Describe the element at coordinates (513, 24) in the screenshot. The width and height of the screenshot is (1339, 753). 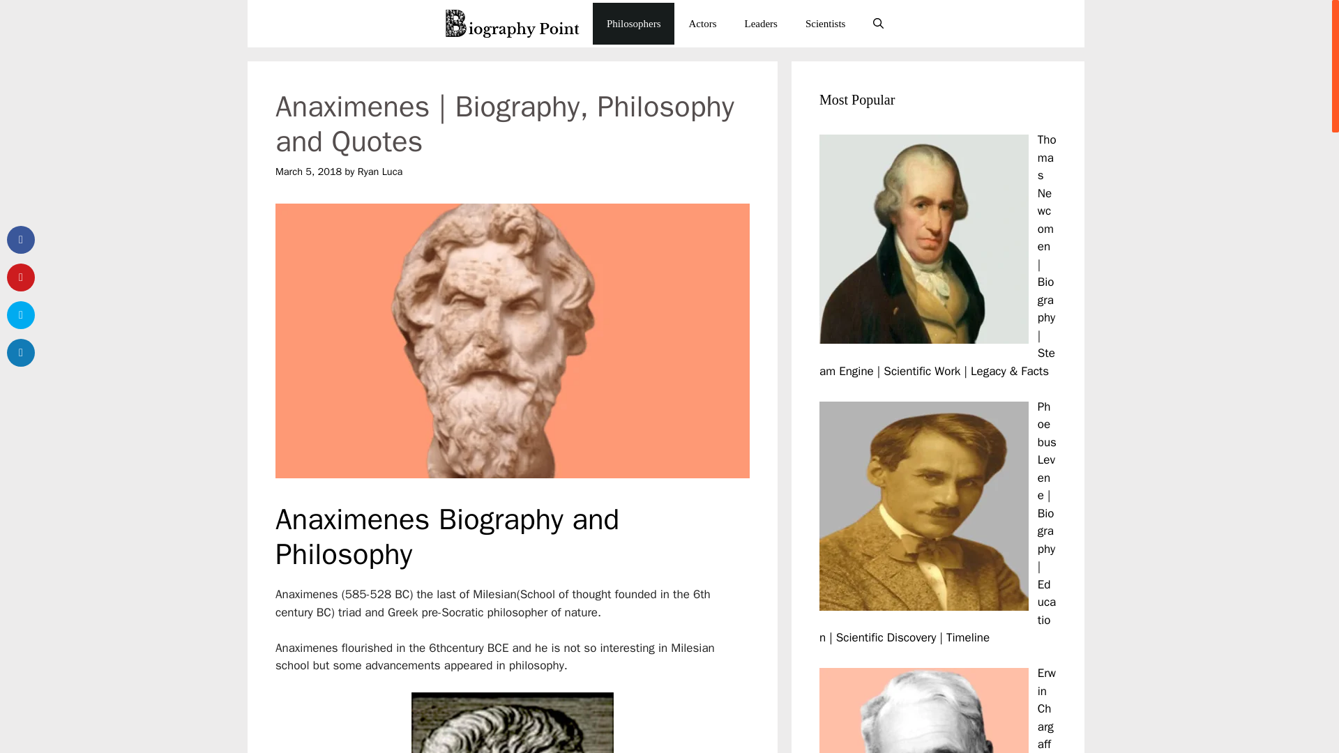
I see `Biographypoint` at that location.